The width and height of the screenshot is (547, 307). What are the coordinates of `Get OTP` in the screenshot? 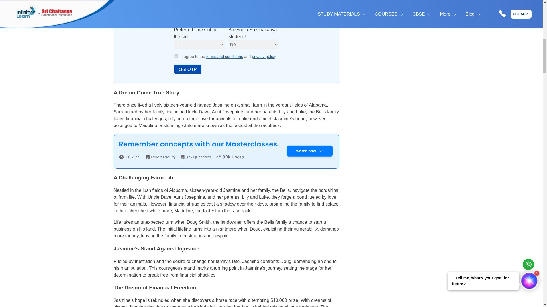 It's located at (481, 173).